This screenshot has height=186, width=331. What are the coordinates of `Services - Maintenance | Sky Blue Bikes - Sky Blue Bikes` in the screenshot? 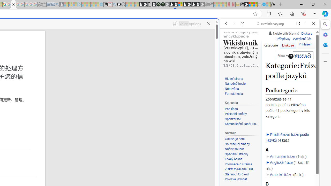 It's located at (264, 5).